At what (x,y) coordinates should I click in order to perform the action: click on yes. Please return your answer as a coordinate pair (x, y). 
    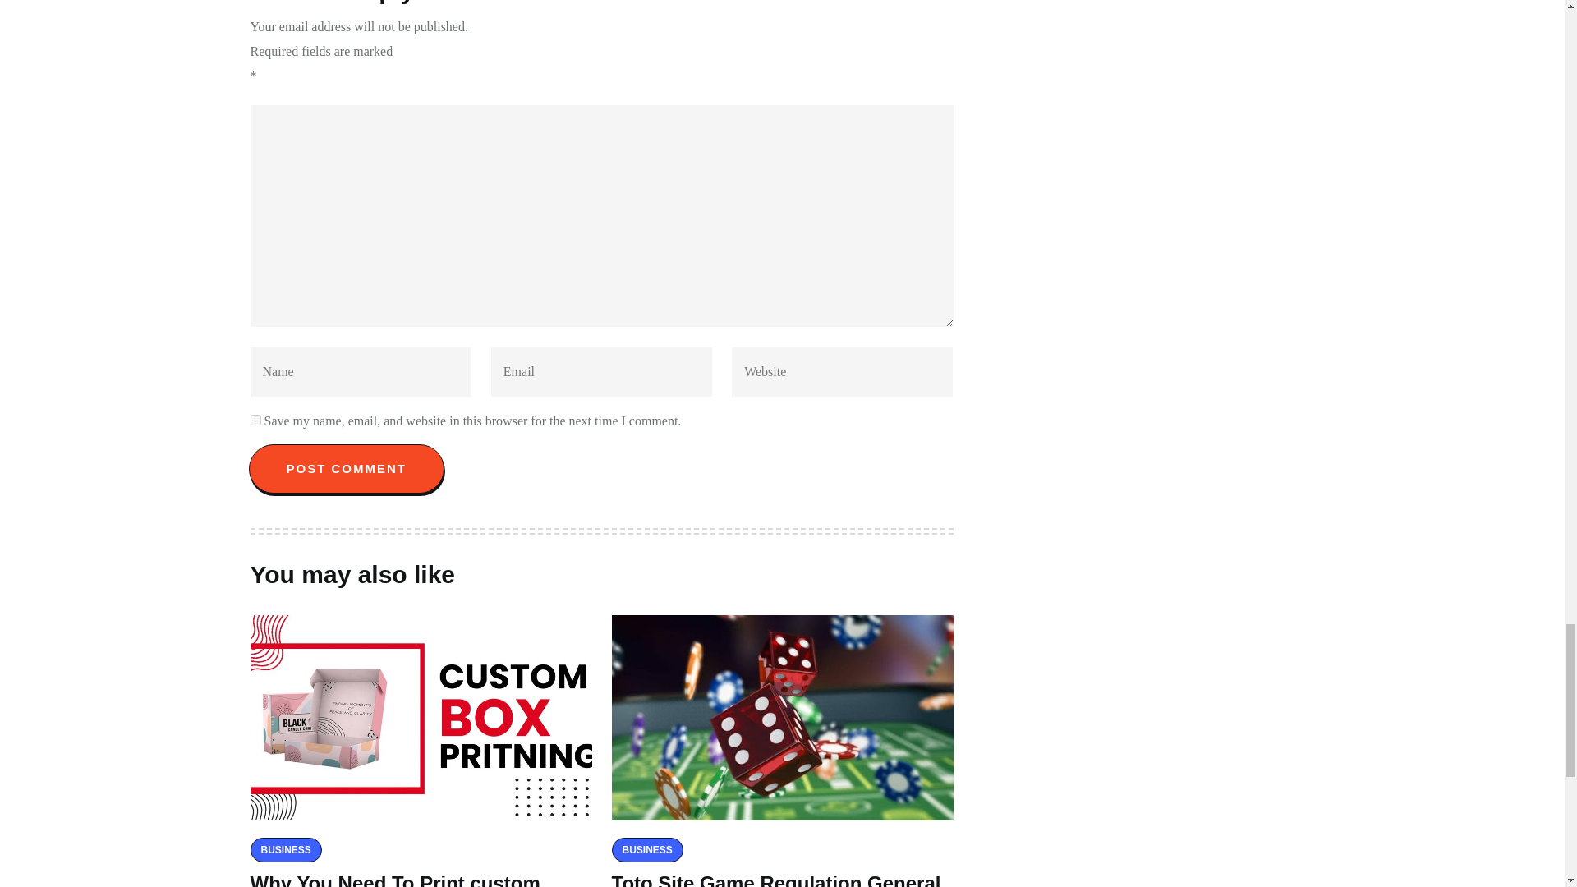
    Looking at the image, I should click on (255, 421).